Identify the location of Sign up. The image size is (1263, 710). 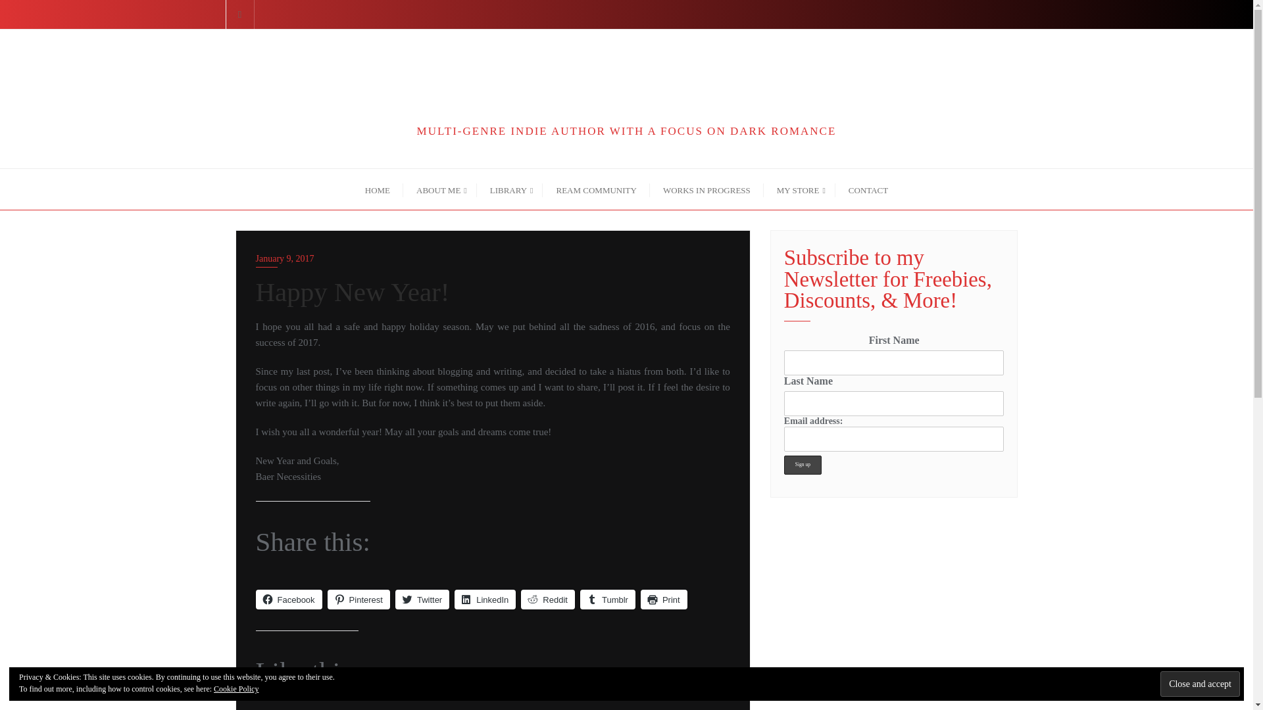
(803, 465).